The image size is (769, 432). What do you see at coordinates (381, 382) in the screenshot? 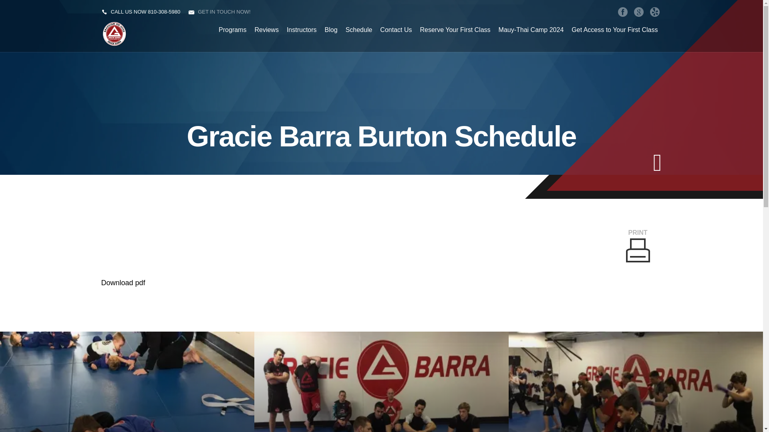
I see `Brazilian Jiu Jitsu` at bounding box center [381, 382].